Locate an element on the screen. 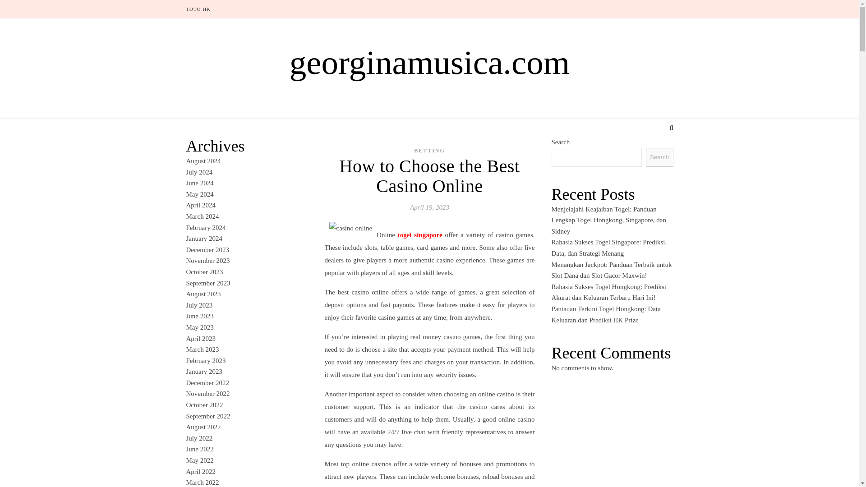 Image resolution: width=866 pixels, height=487 pixels. July 2022 is located at coordinates (199, 438).